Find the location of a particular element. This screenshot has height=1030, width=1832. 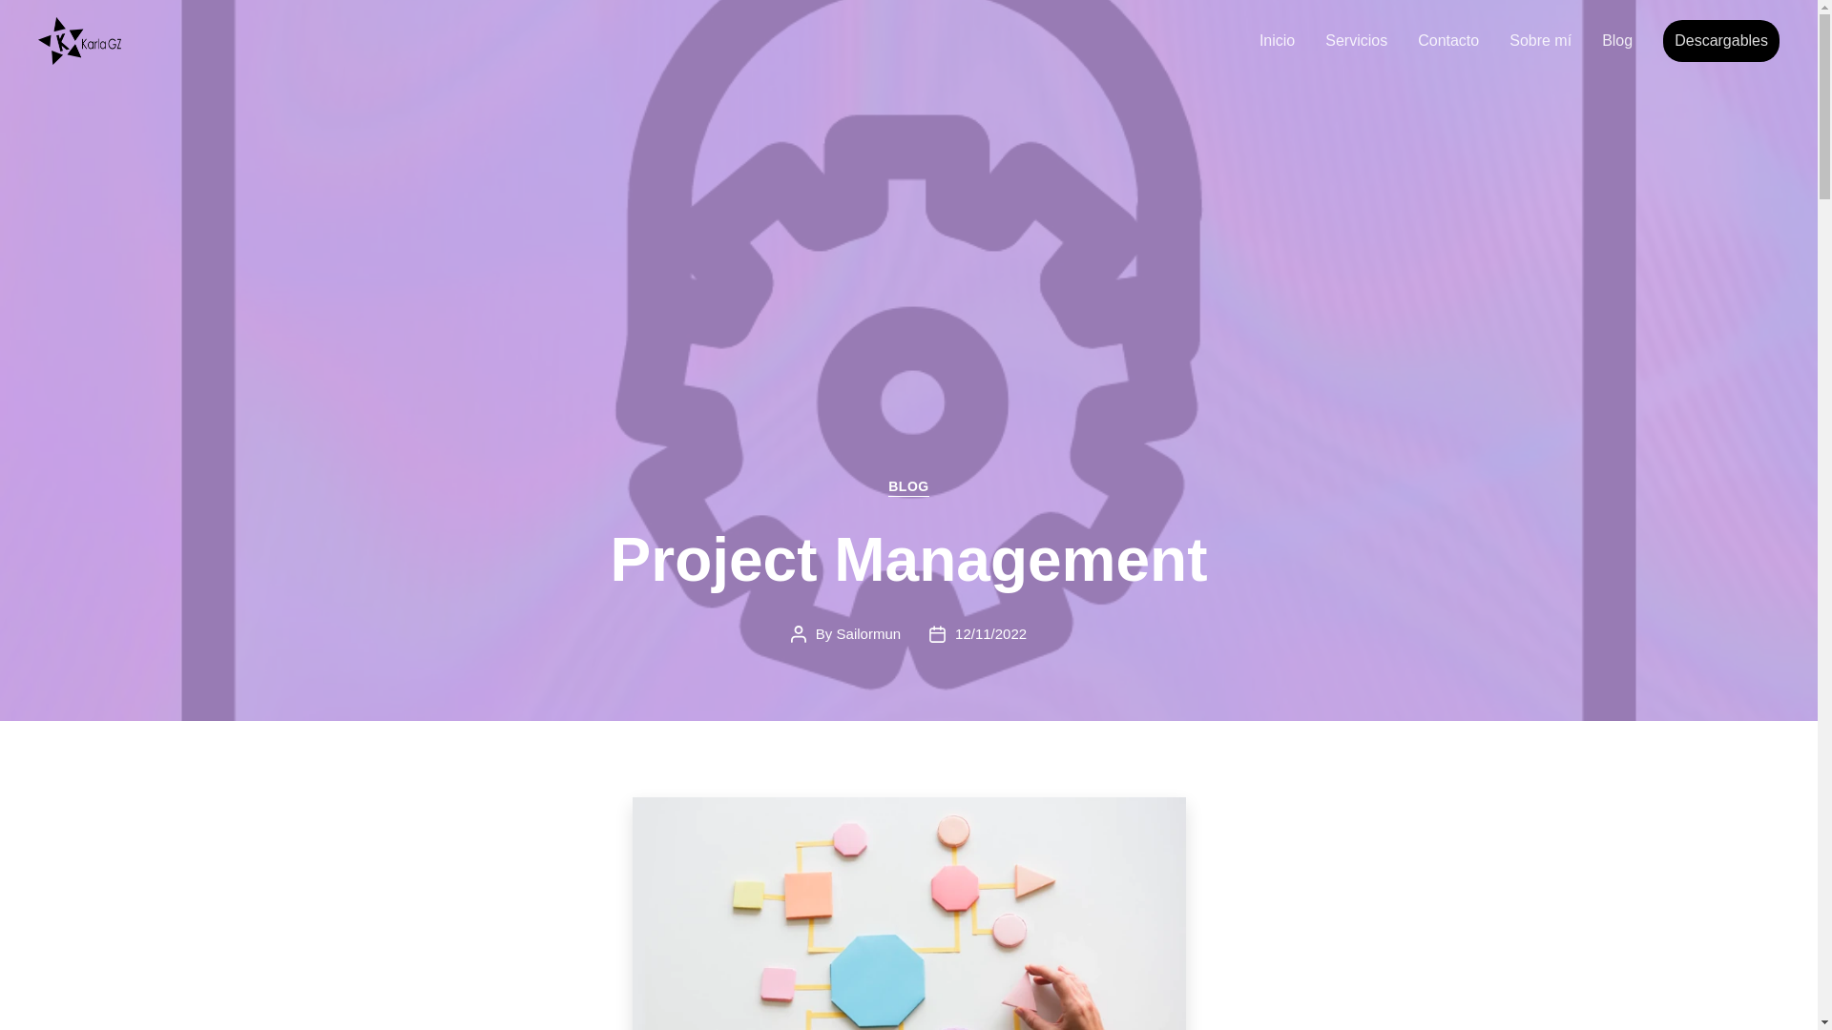

Inicio is located at coordinates (1277, 40).